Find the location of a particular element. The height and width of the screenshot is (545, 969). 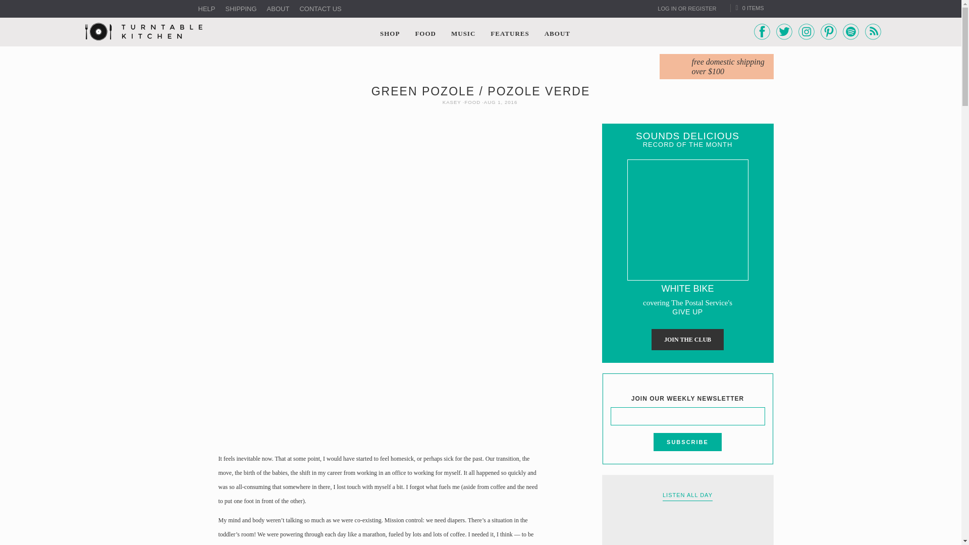

ABOUT is located at coordinates (279, 9).